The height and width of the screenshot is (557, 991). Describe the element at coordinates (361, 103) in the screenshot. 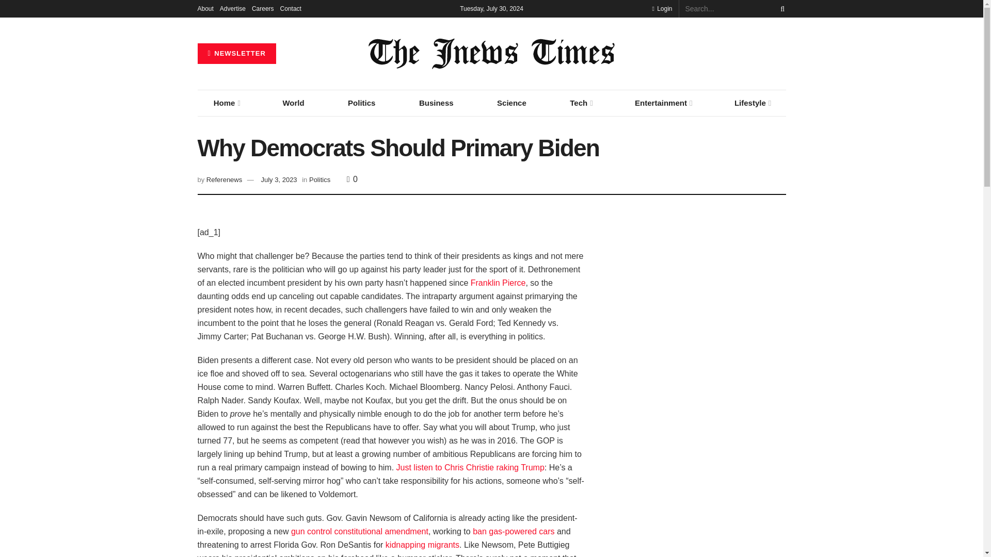

I see `Politics` at that location.